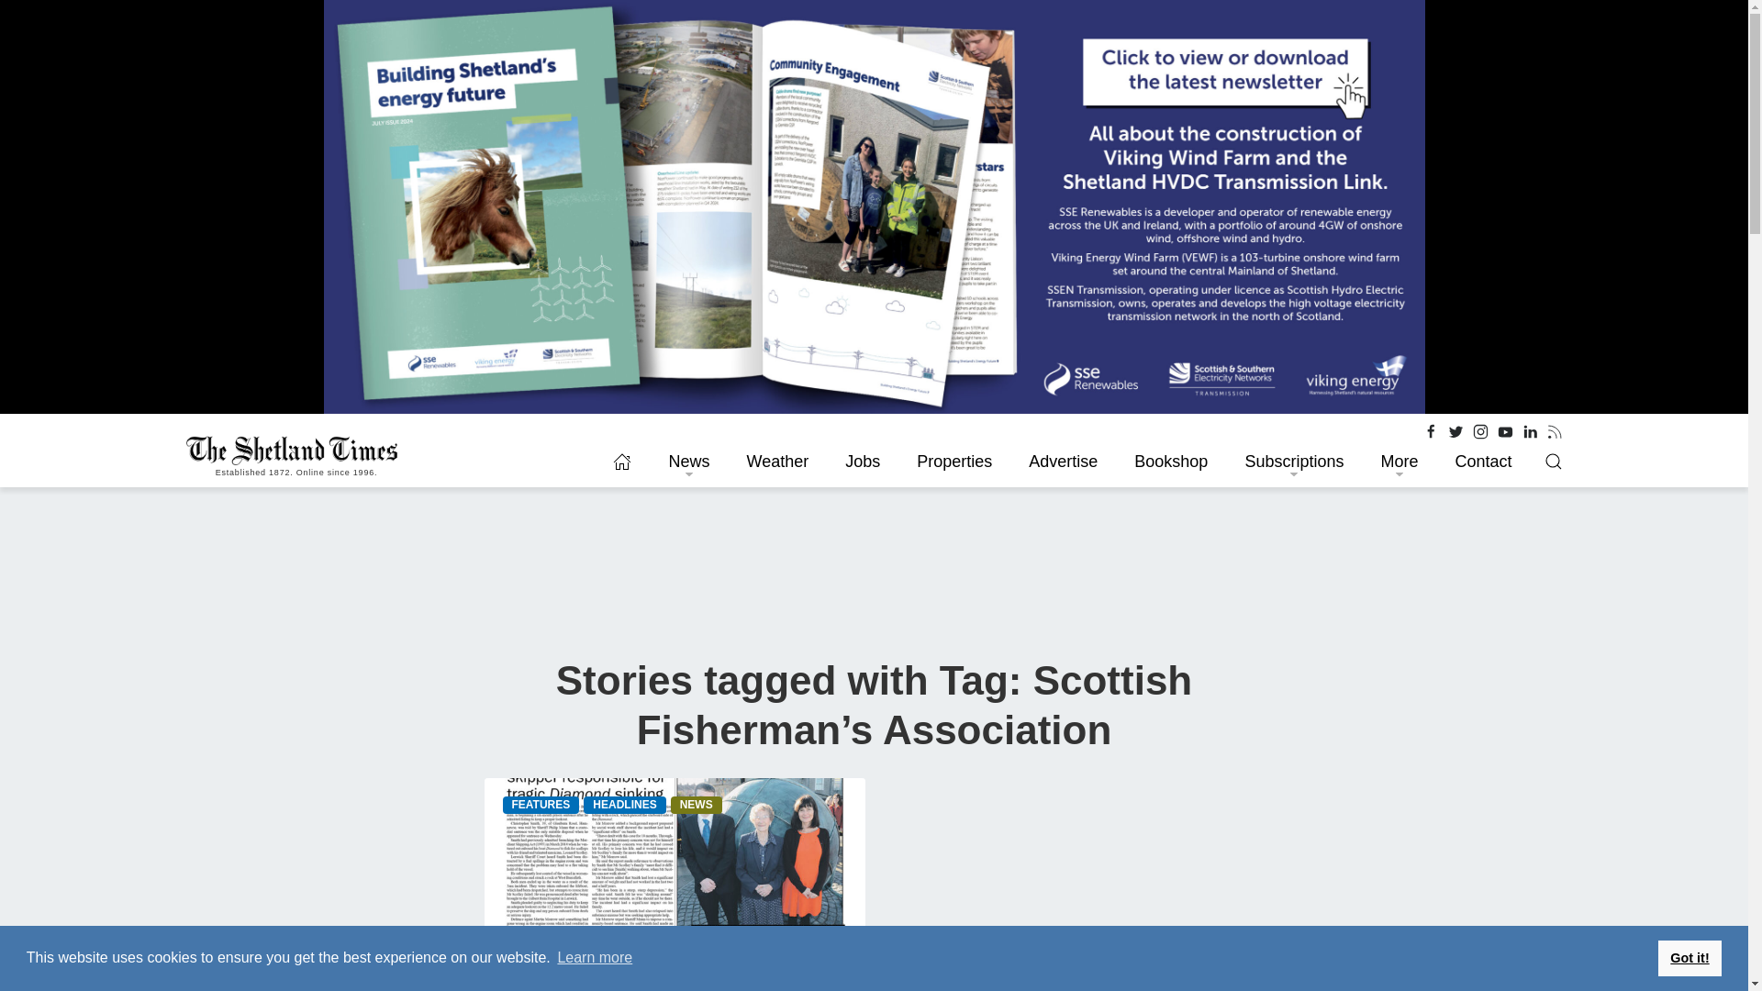 The width and height of the screenshot is (1762, 991). What do you see at coordinates (322, 952) in the screenshot?
I see `3rd party ad content` at bounding box center [322, 952].